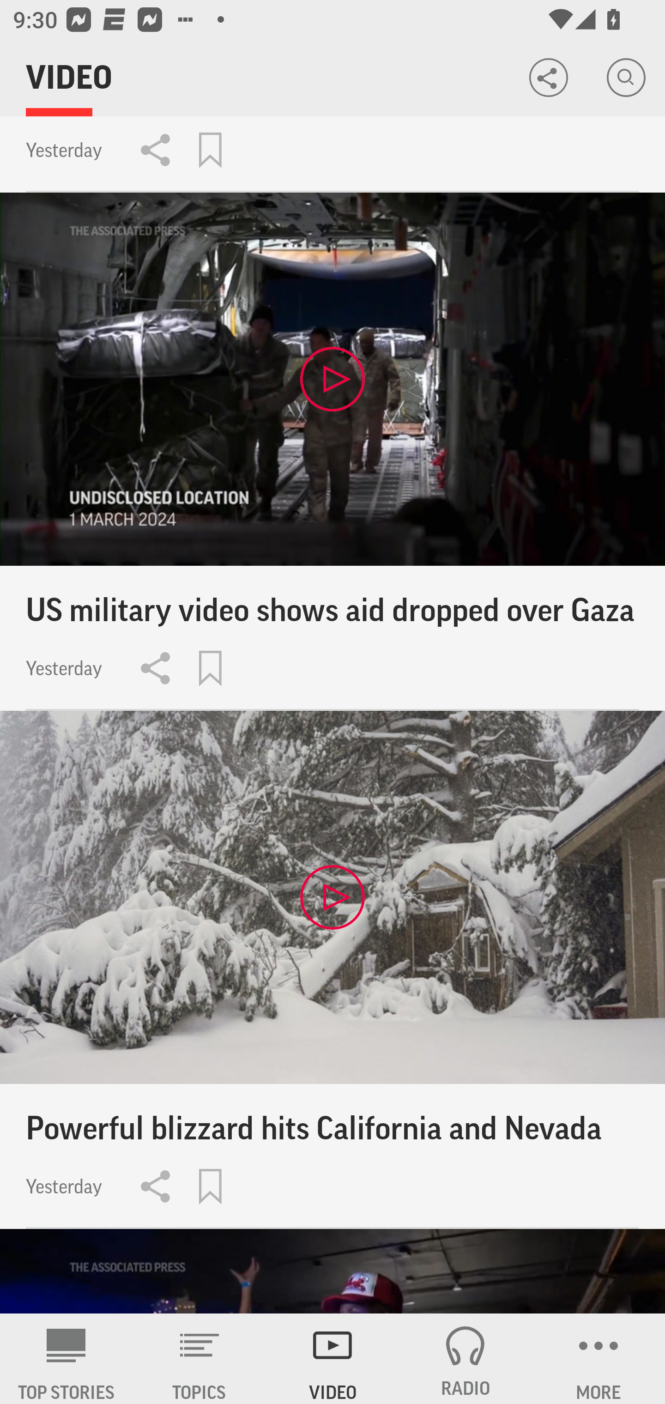 This screenshot has height=1404, width=665. What do you see at coordinates (66, 1359) in the screenshot?
I see `AP News TOP STORIES` at bounding box center [66, 1359].